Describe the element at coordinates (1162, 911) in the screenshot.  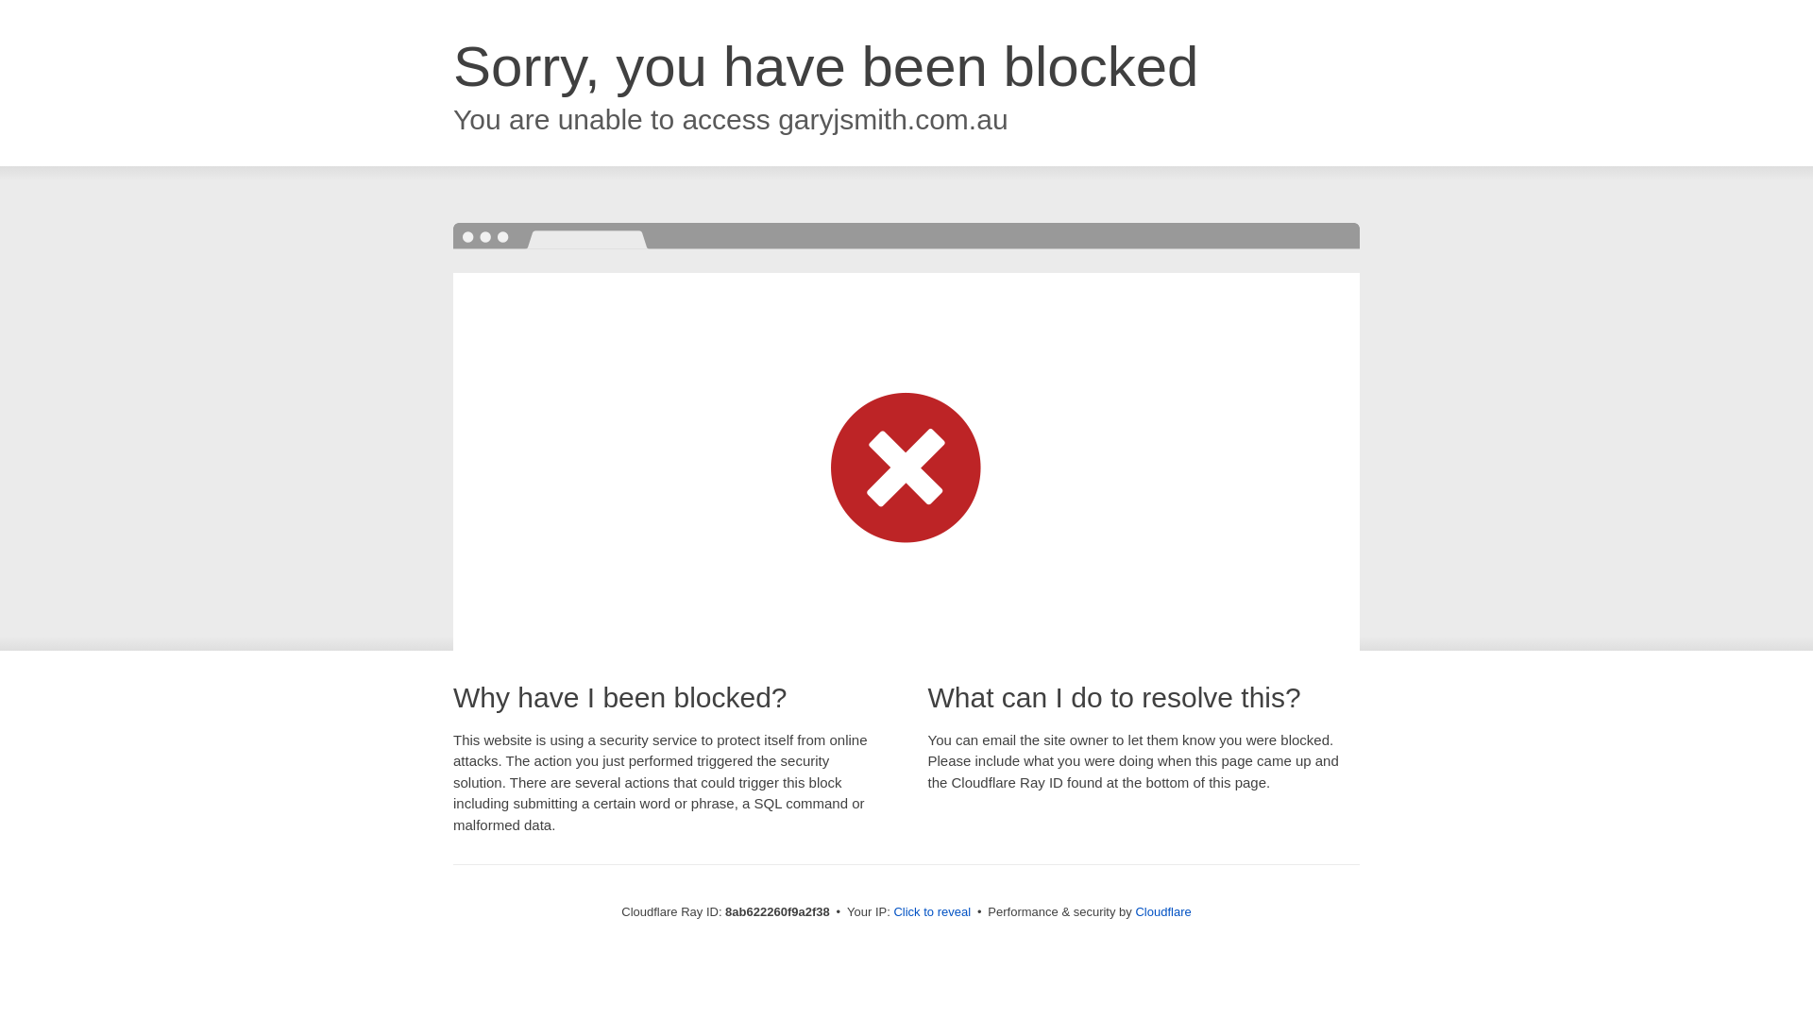
I see `Cloudflare` at that location.